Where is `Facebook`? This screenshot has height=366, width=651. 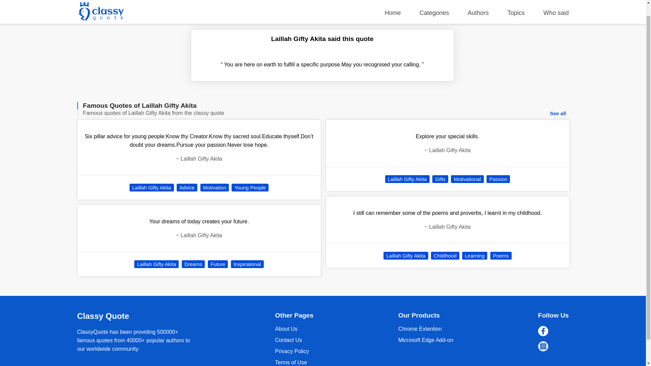
Facebook is located at coordinates (543, 331).